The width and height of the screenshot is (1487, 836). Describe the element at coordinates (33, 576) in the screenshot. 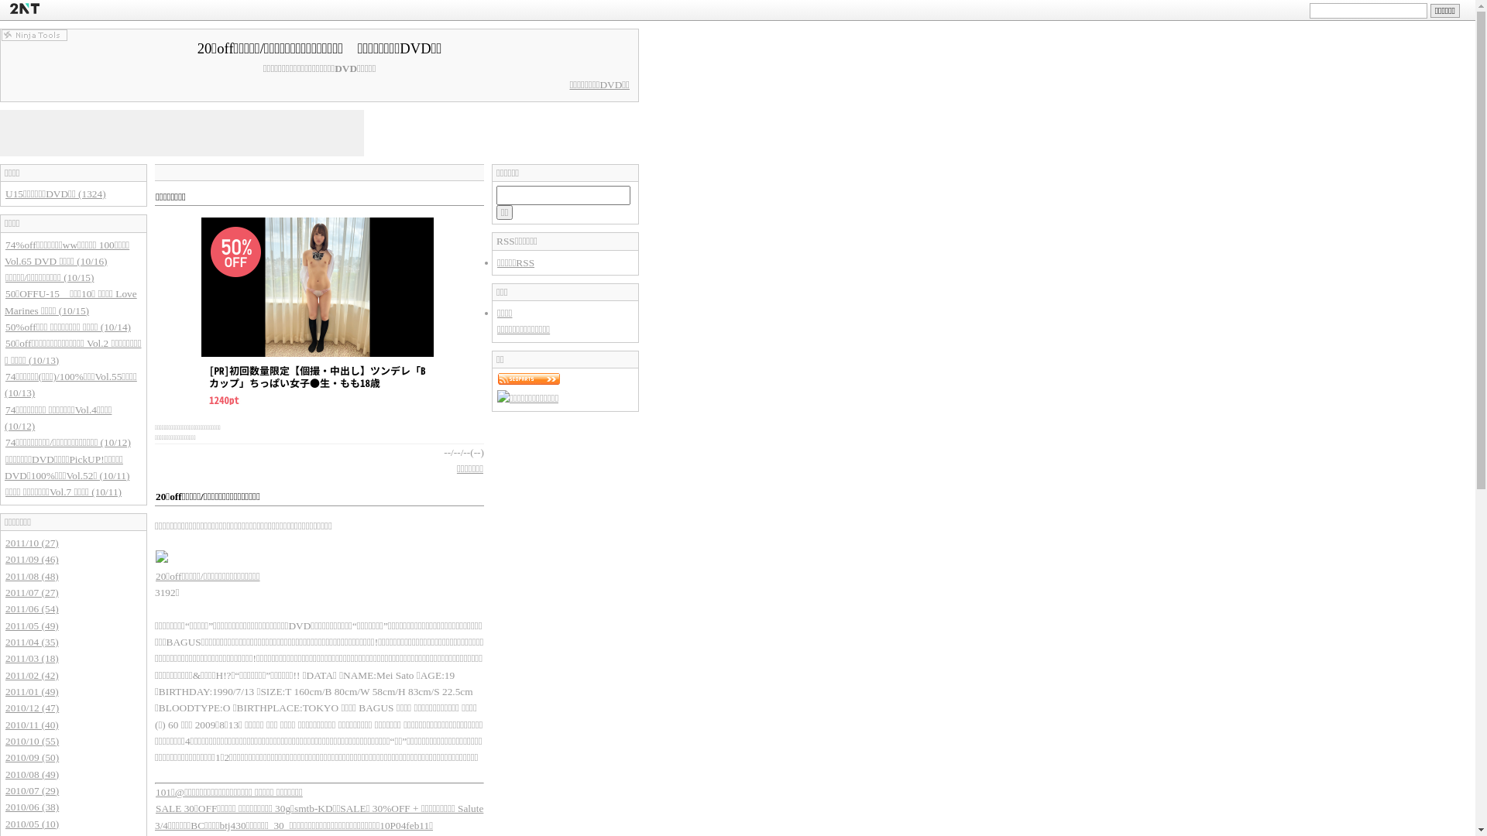

I see `2011/08 (48)` at that location.